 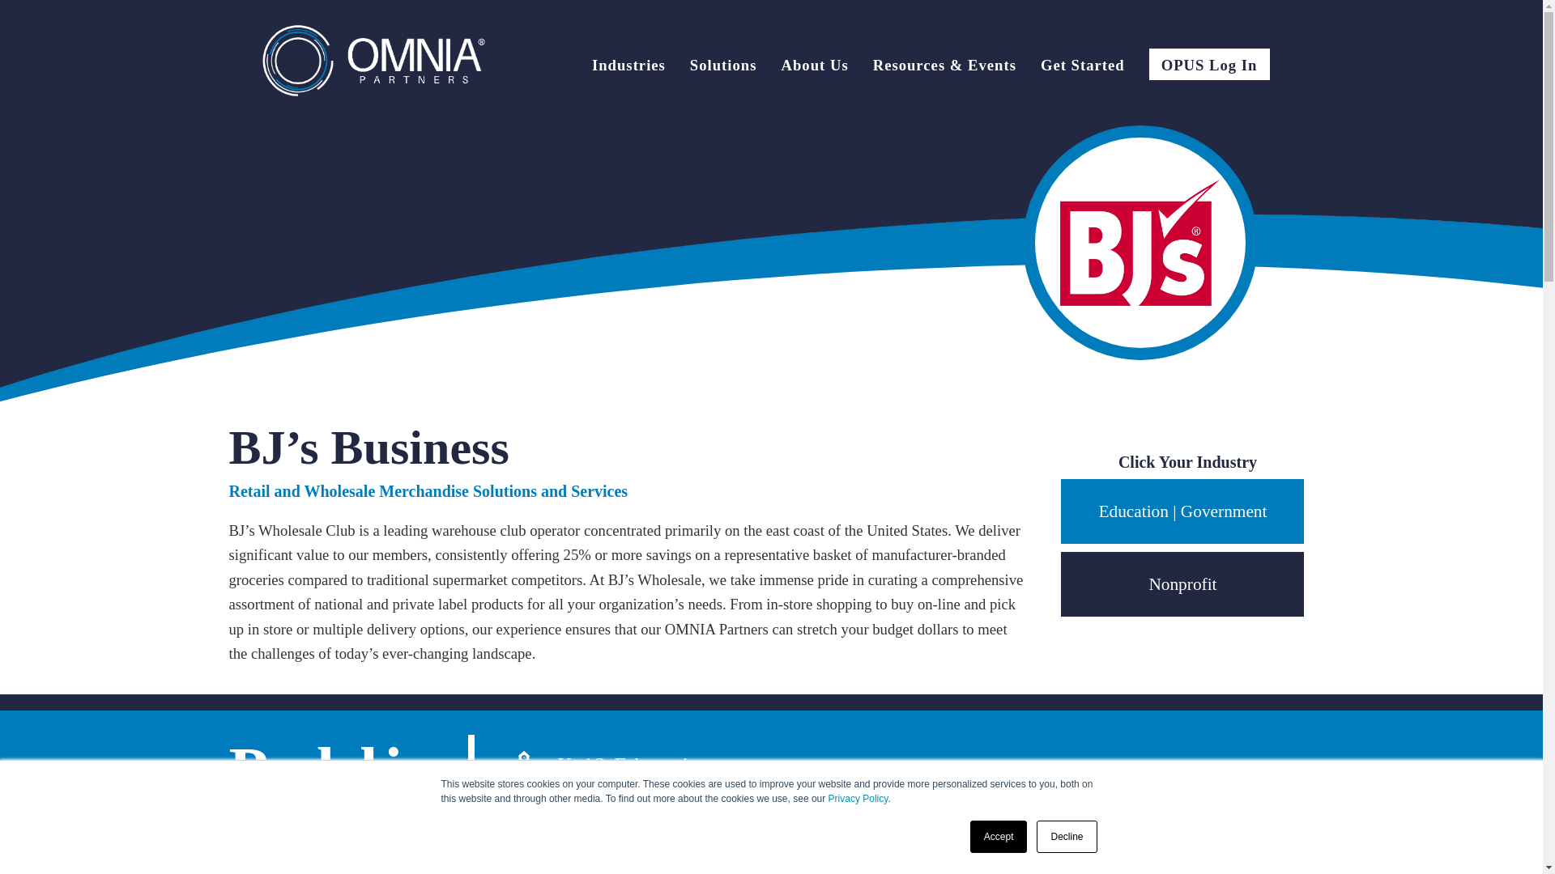 What do you see at coordinates (1082, 67) in the screenshot?
I see `Get Started` at bounding box center [1082, 67].